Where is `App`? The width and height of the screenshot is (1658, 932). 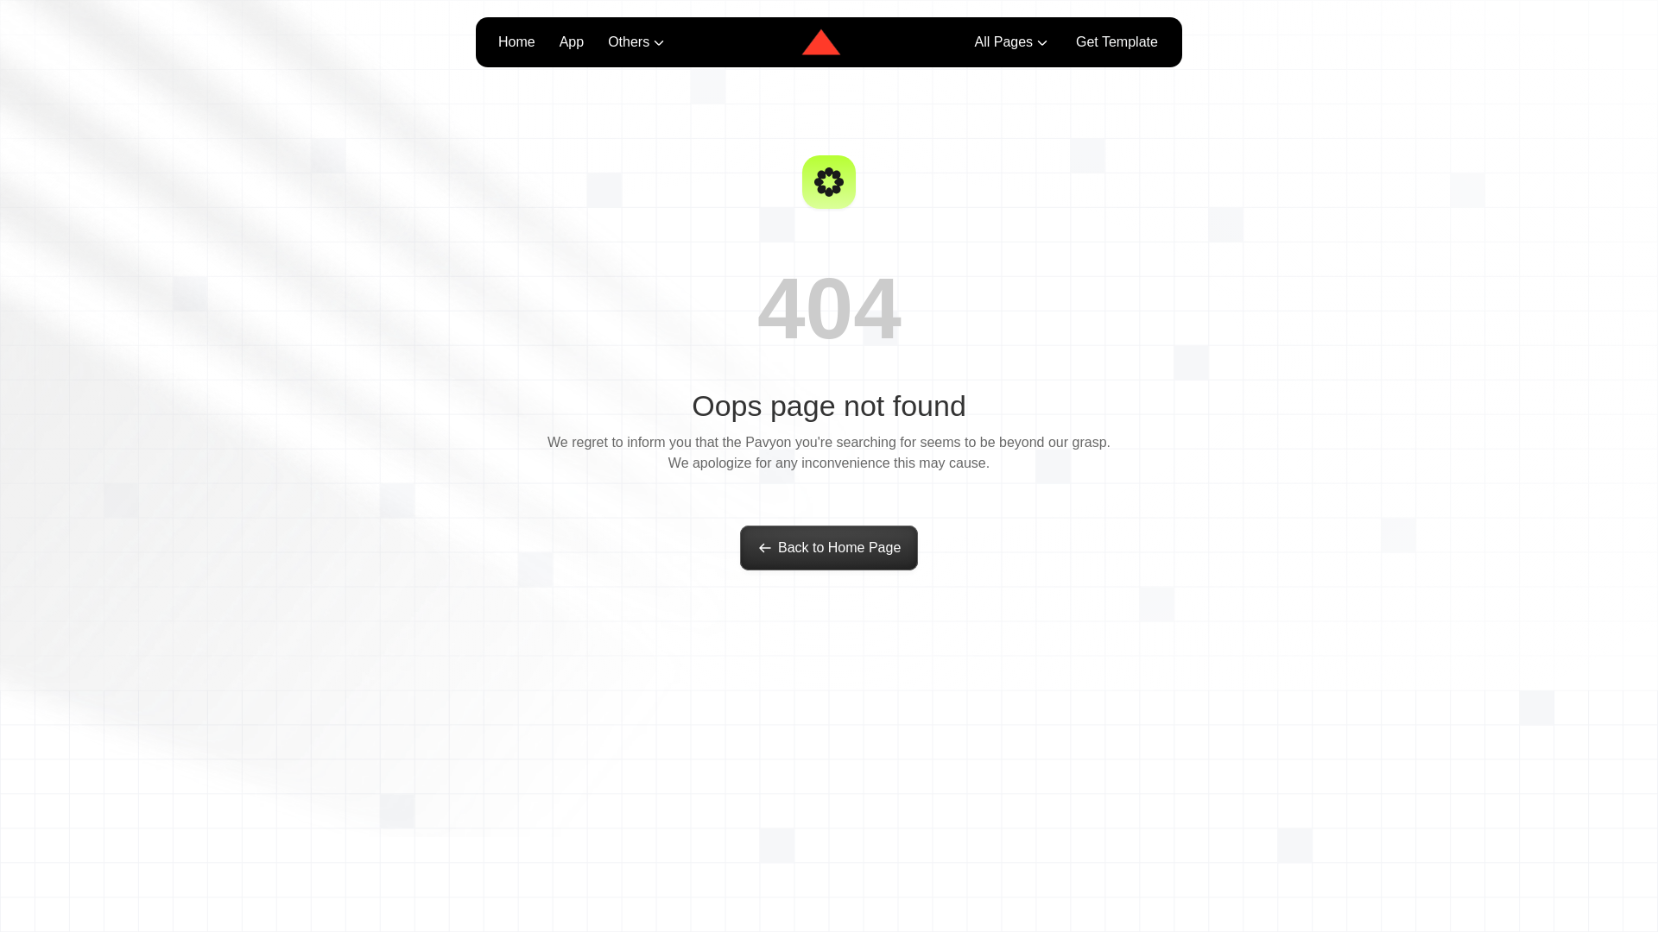
App is located at coordinates (571, 41).